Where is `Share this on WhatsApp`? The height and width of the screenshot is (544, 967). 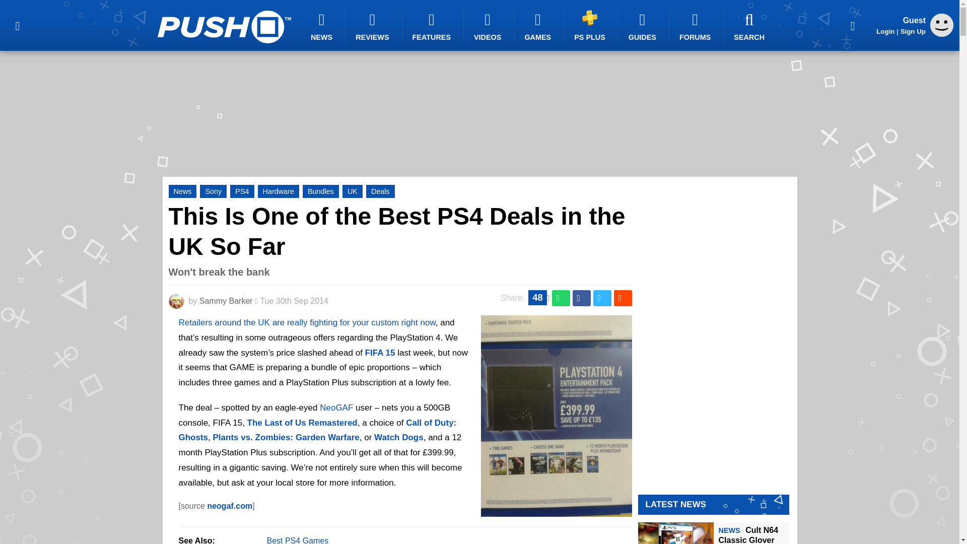
Share this on WhatsApp is located at coordinates (561, 298).